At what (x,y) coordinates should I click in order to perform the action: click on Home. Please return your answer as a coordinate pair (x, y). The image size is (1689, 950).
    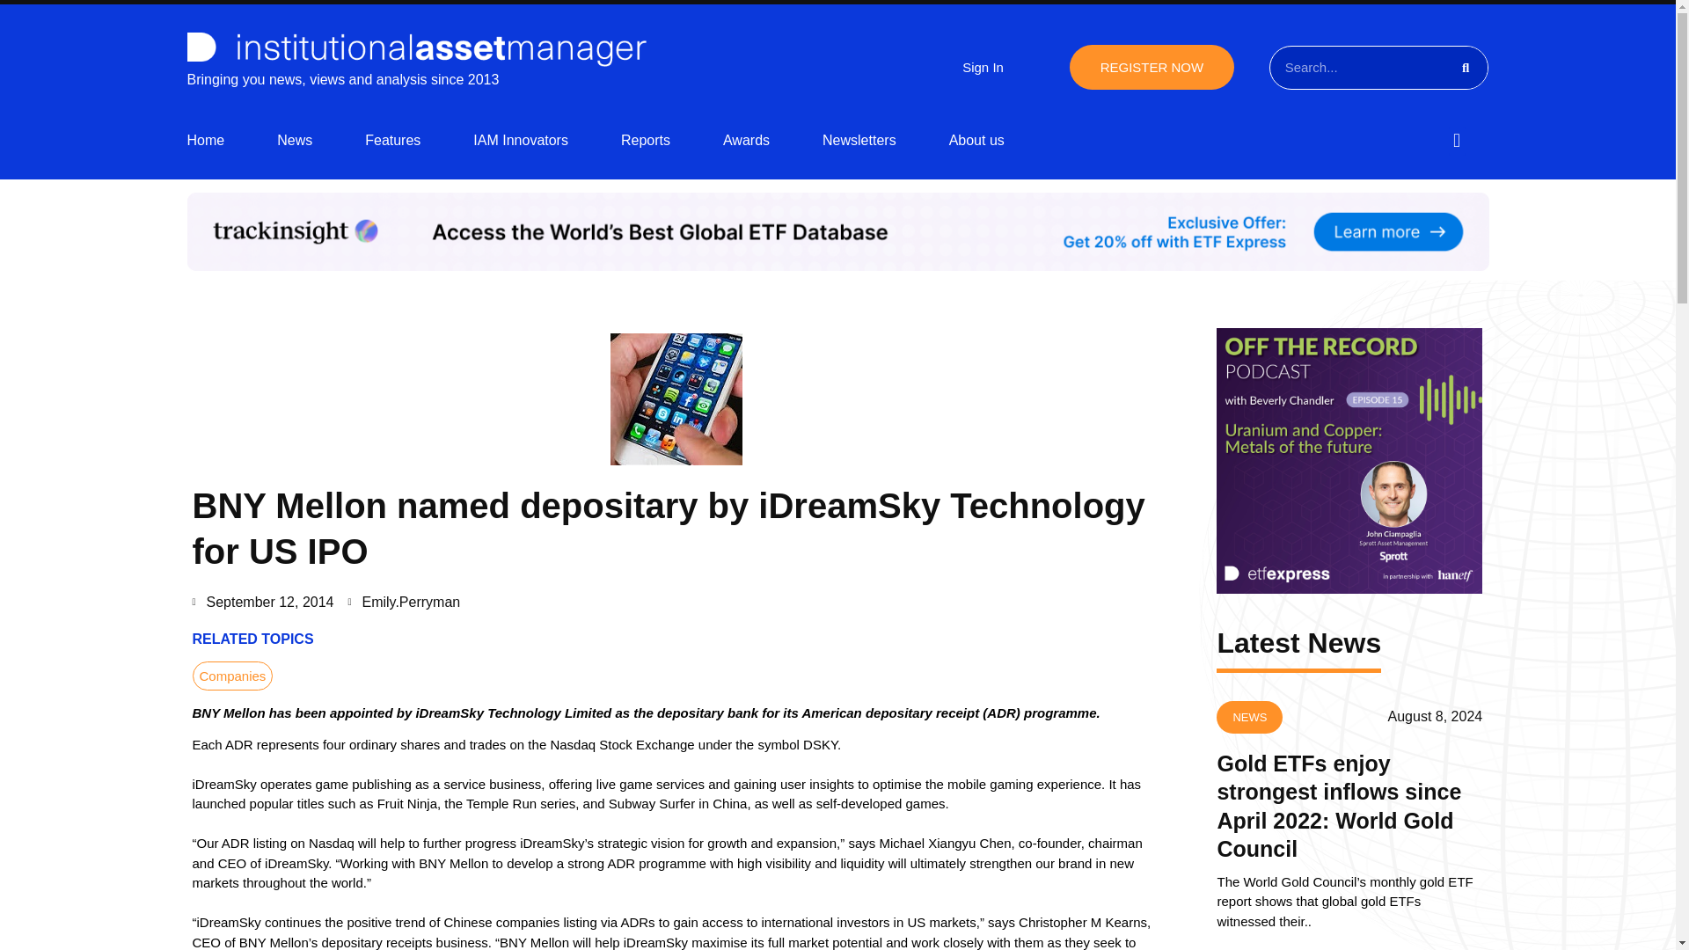
    Looking at the image, I should click on (205, 141).